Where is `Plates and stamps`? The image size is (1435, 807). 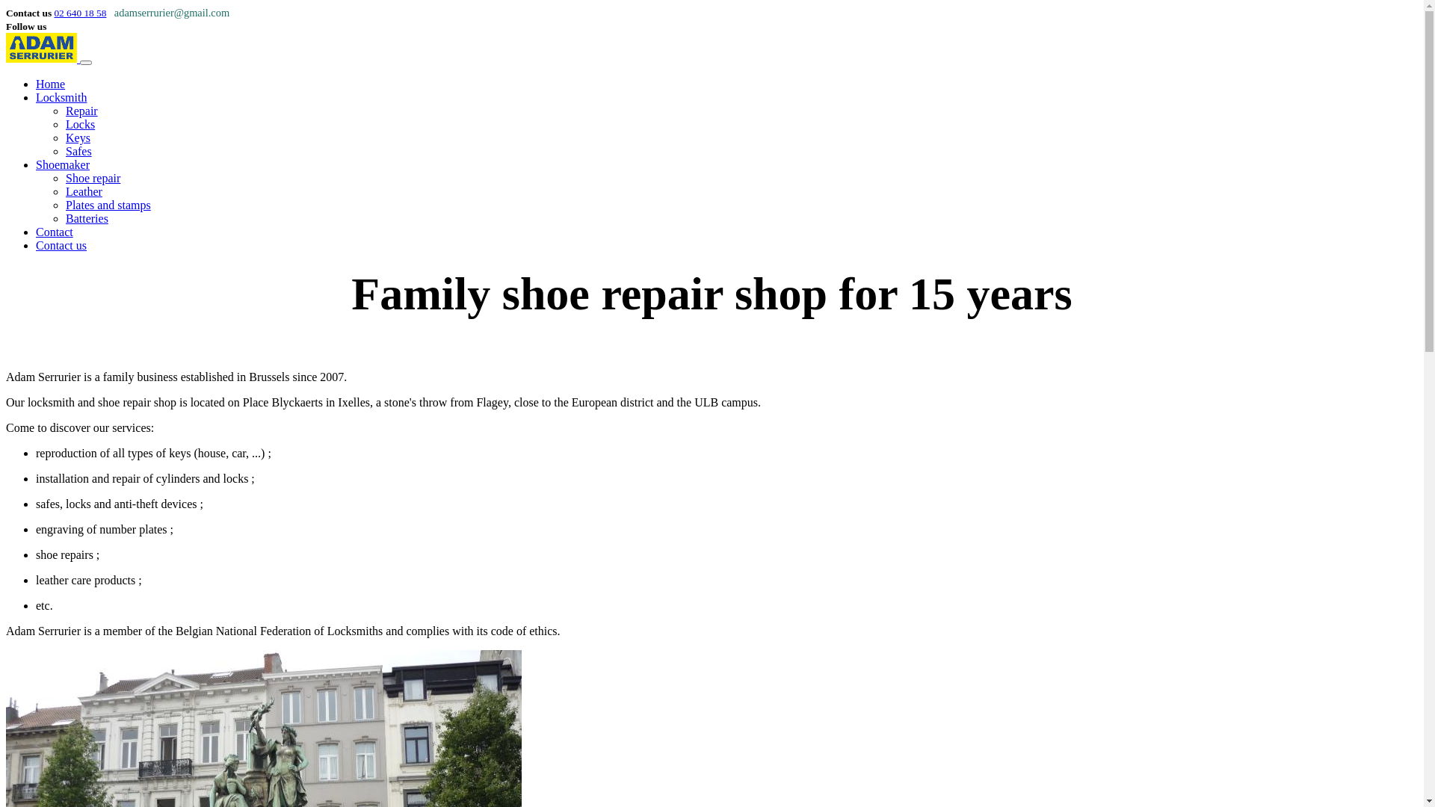
Plates and stamps is located at coordinates (108, 205).